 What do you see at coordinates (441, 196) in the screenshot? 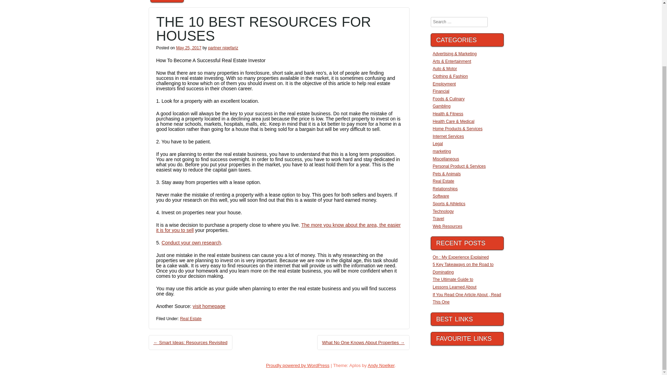
I see `Software` at bounding box center [441, 196].